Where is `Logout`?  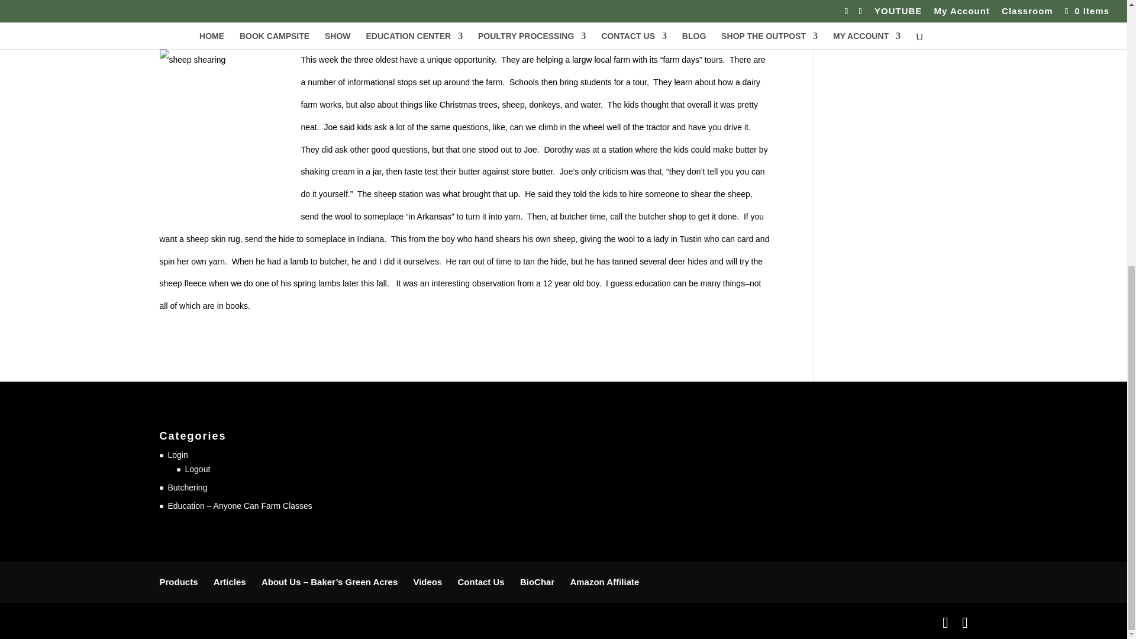 Logout is located at coordinates (197, 469).